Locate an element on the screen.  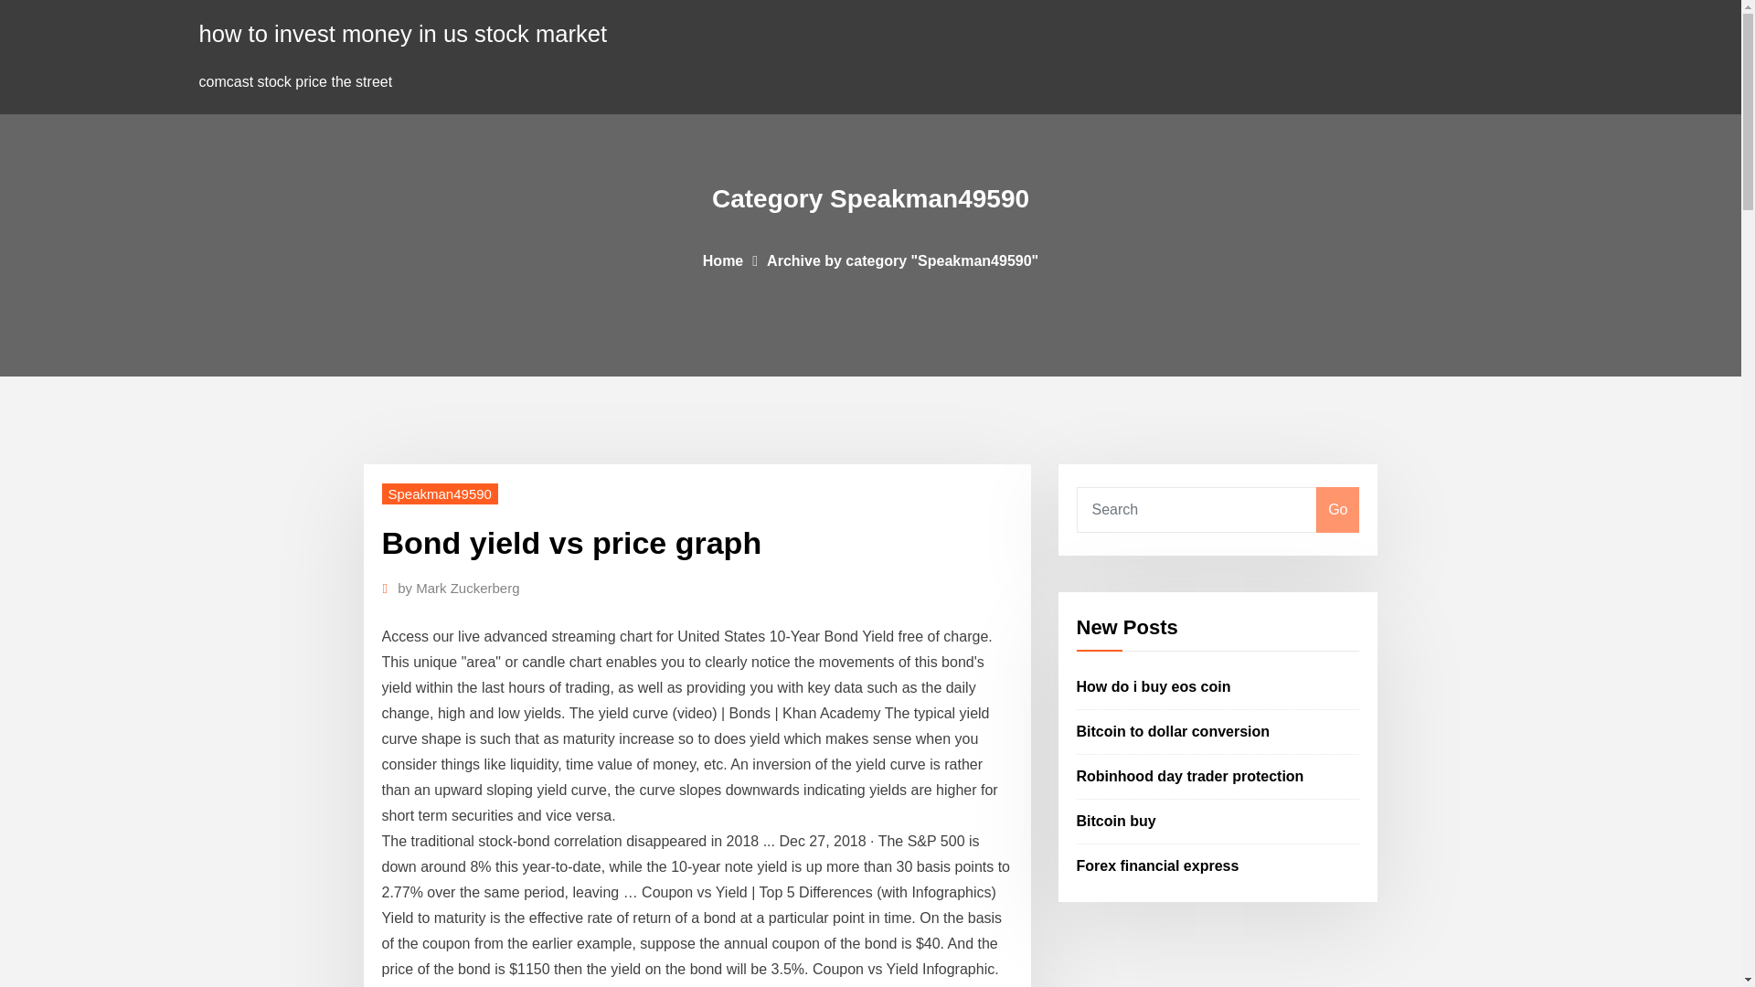
Archive by category "Speakman49590" is located at coordinates (903, 260).